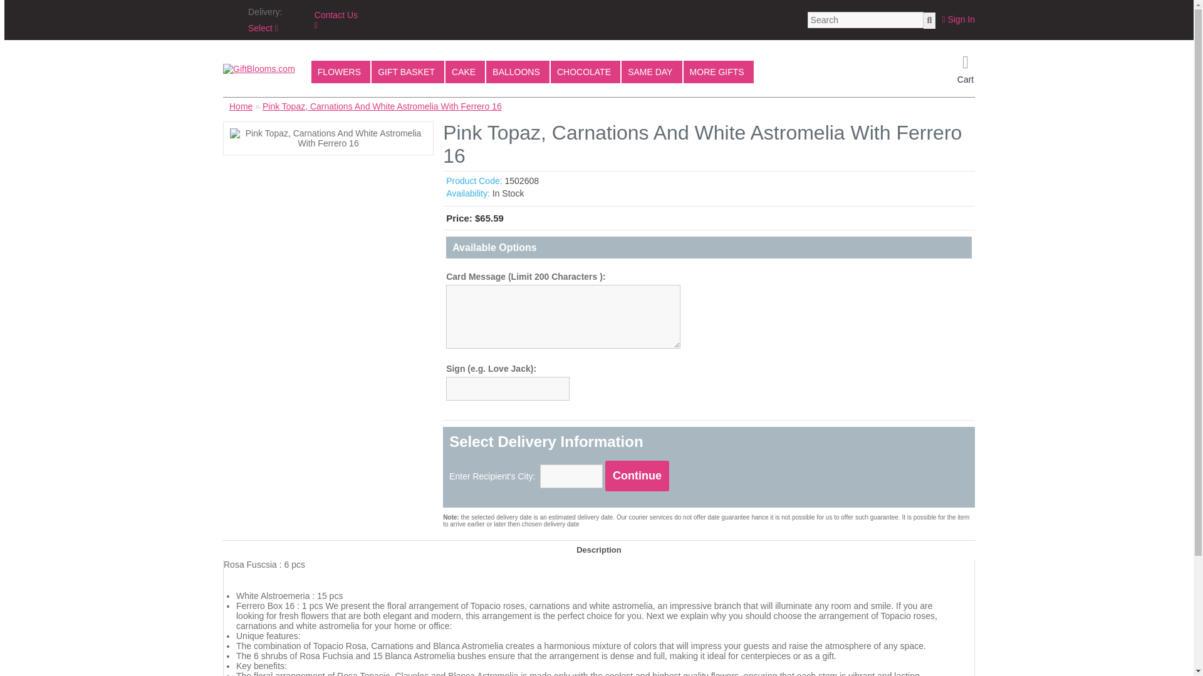 Image resolution: width=1203 pixels, height=676 pixels. I want to click on GiftBlooms.com, so click(258, 68).